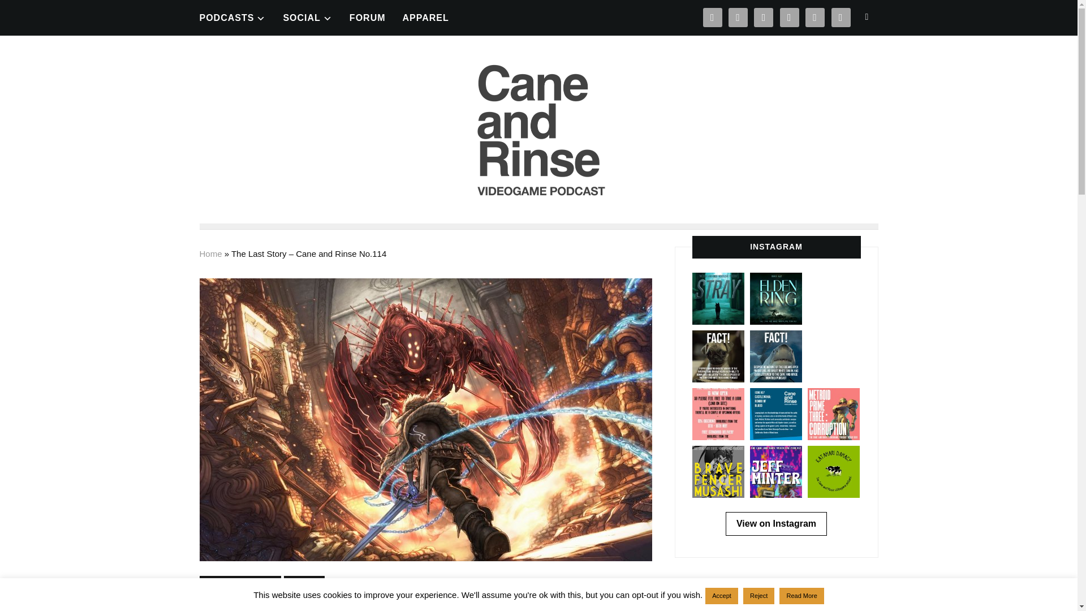  What do you see at coordinates (307, 17) in the screenshot?
I see `SOCIAL` at bounding box center [307, 17].